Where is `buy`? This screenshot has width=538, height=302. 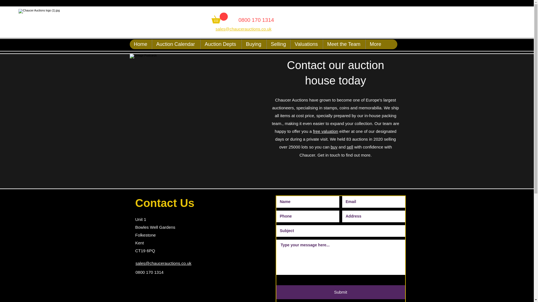 buy is located at coordinates (334, 147).